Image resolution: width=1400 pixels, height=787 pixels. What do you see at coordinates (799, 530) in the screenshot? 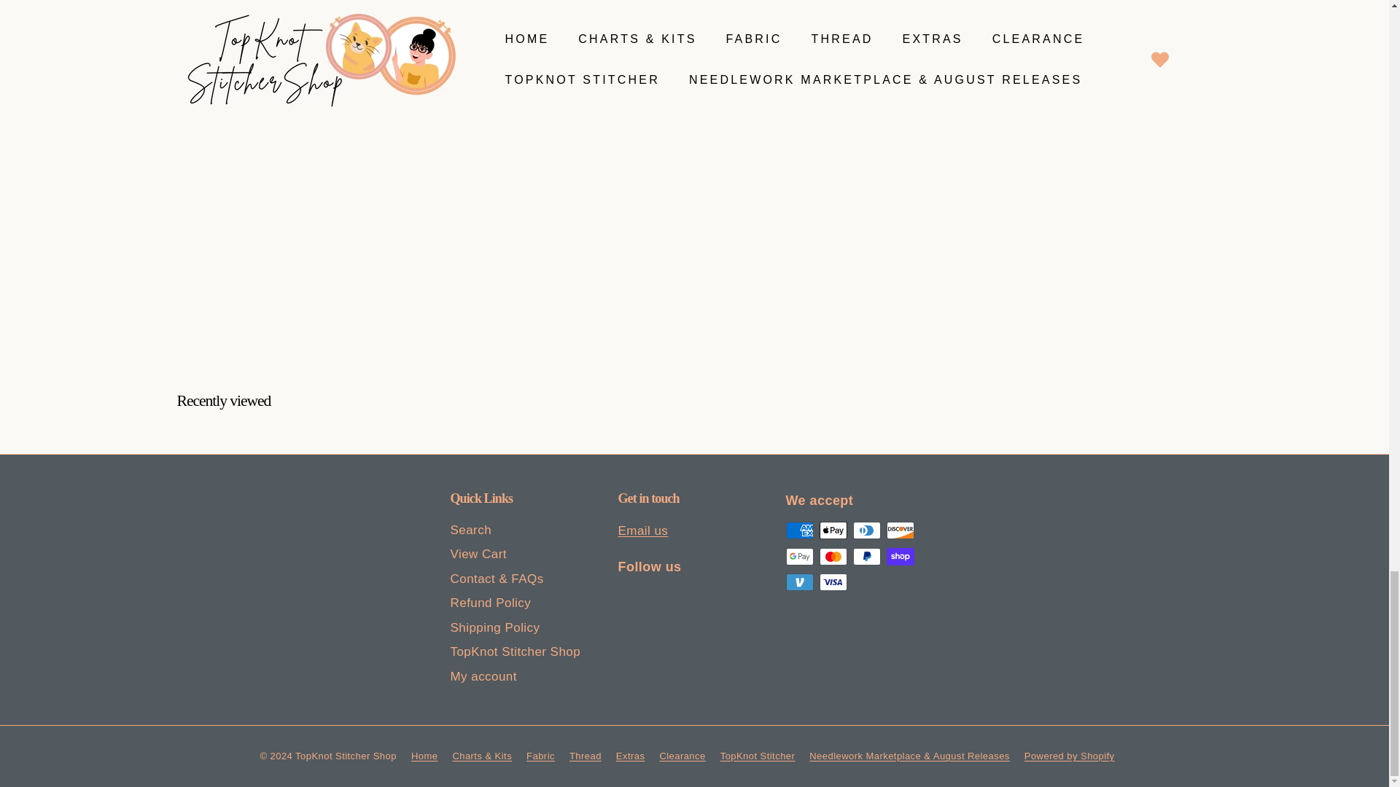
I see `American Express` at bounding box center [799, 530].